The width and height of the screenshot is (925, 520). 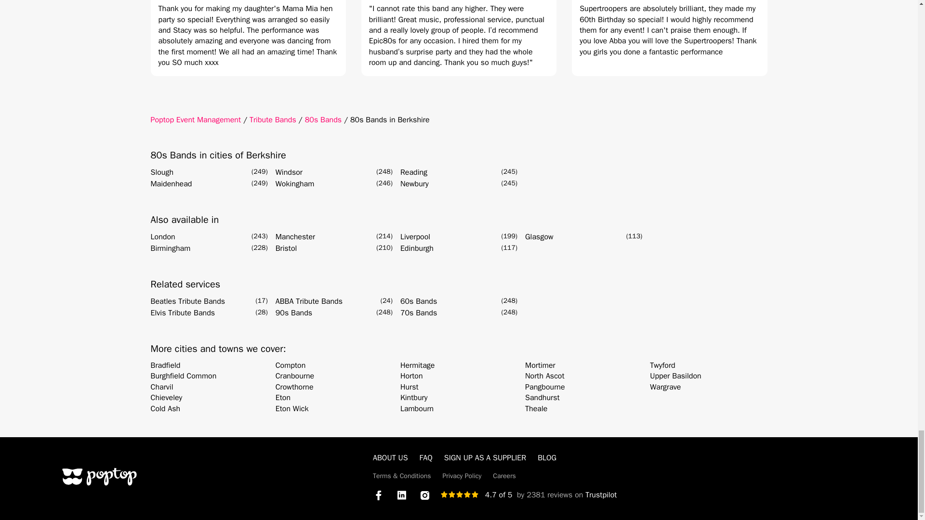 What do you see at coordinates (539, 237) in the screenshot?
I see `Glasgow` at bounding box center [539, 237].